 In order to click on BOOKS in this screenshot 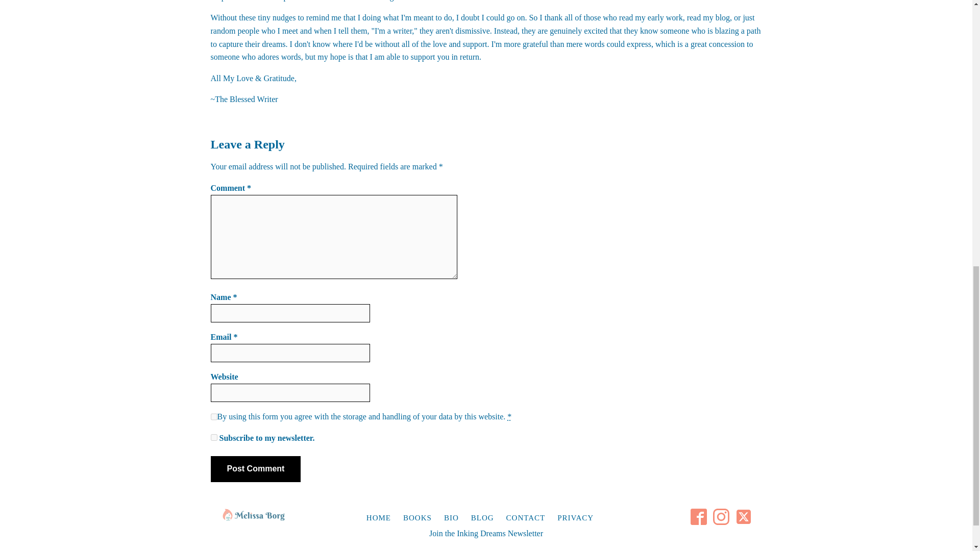, I will do `click(423, 517)`.